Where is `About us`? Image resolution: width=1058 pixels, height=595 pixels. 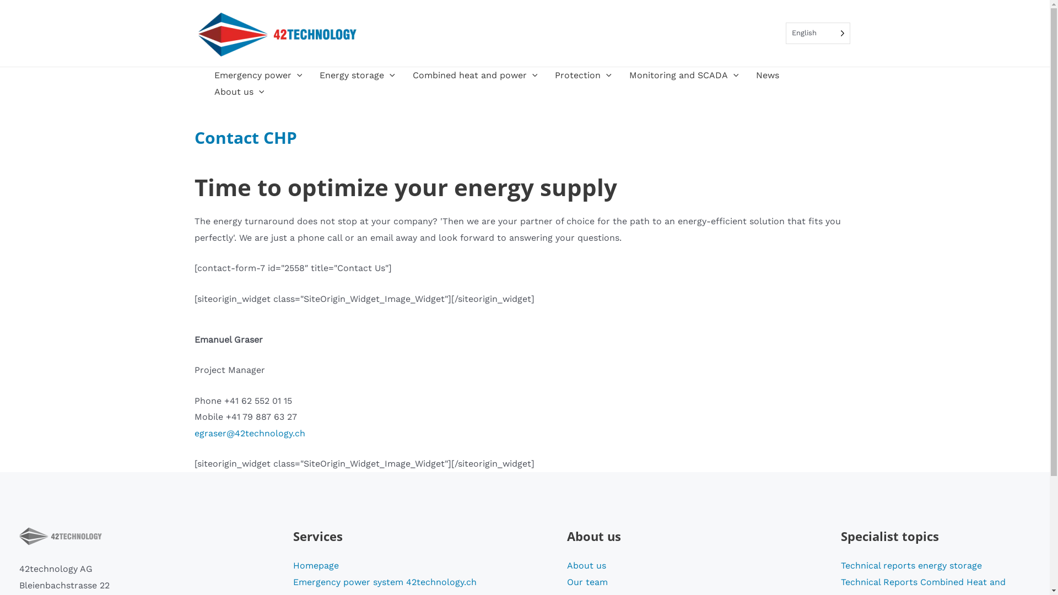 About us is located at coordinates (239, 92).